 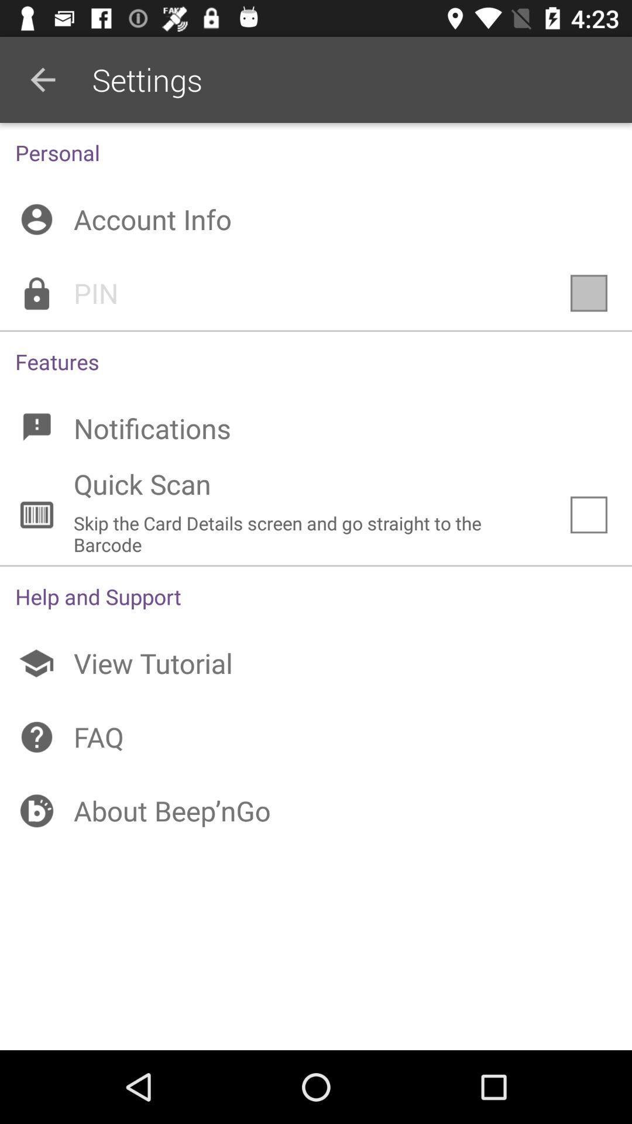 I want to click on turn on the icon above the faq icon, so click(x=316, y=663).